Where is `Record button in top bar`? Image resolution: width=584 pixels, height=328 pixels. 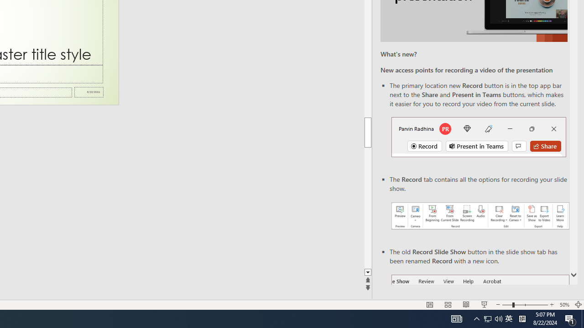 Record button in top bar is located at coordinates (479, 137).